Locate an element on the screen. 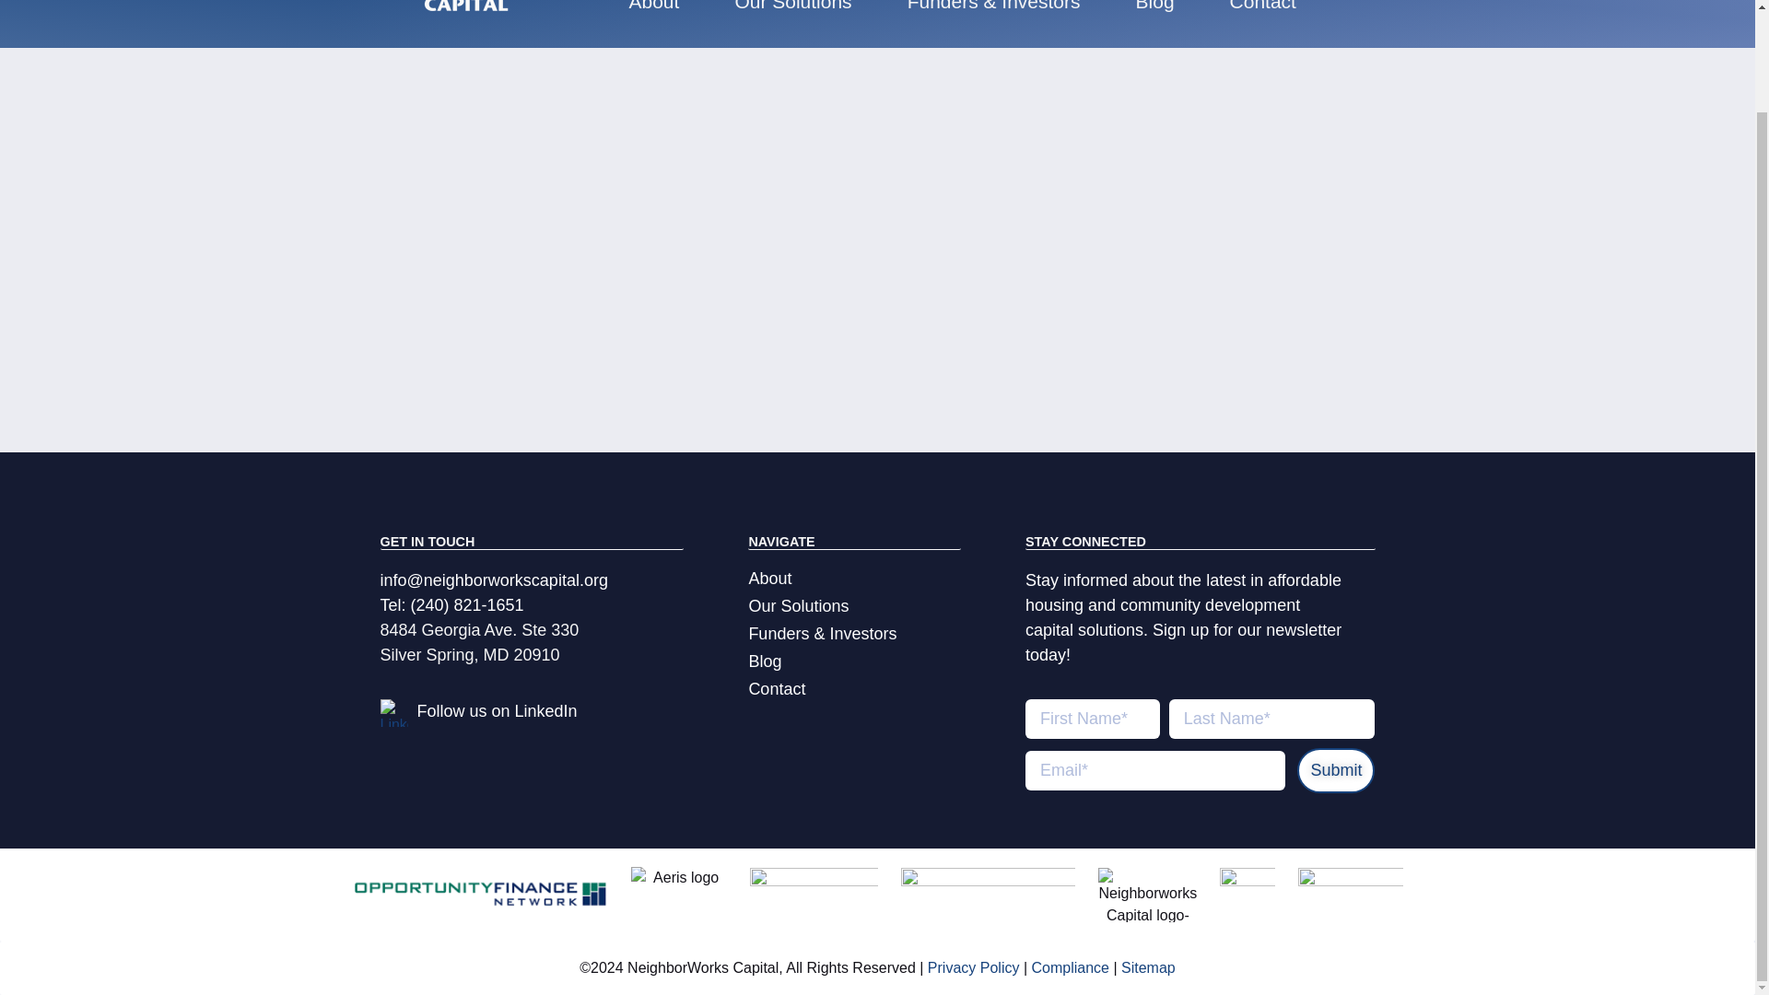 The width and height of the screenshot is (1769, 995). Blog is located at coordinates (1155, 9).